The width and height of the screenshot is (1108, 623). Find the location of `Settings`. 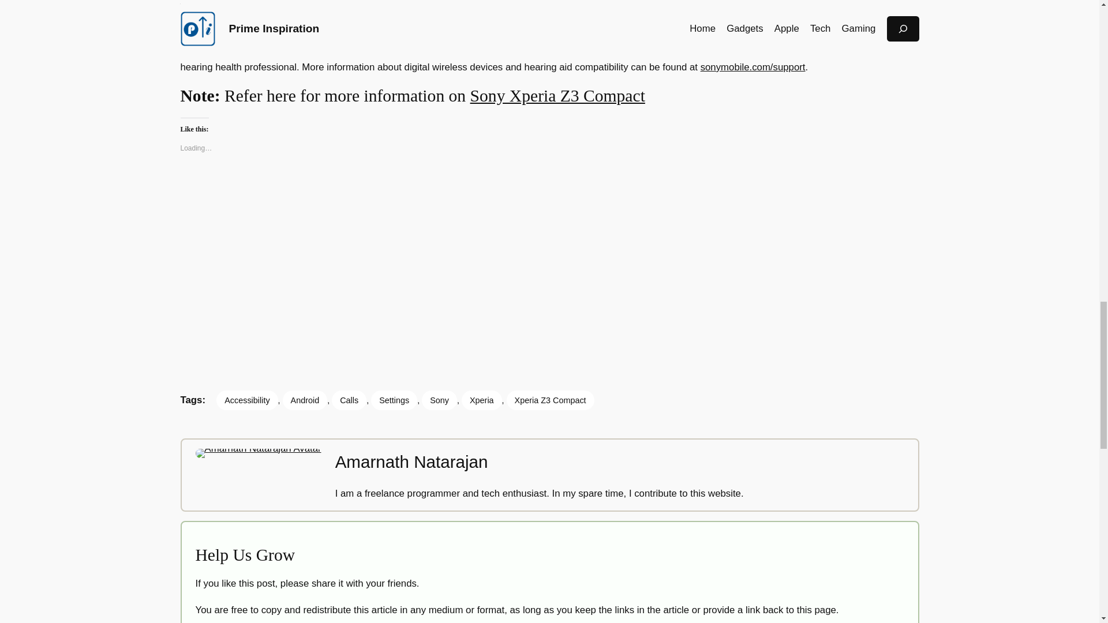

Settings is located at coordinates (394, 400).